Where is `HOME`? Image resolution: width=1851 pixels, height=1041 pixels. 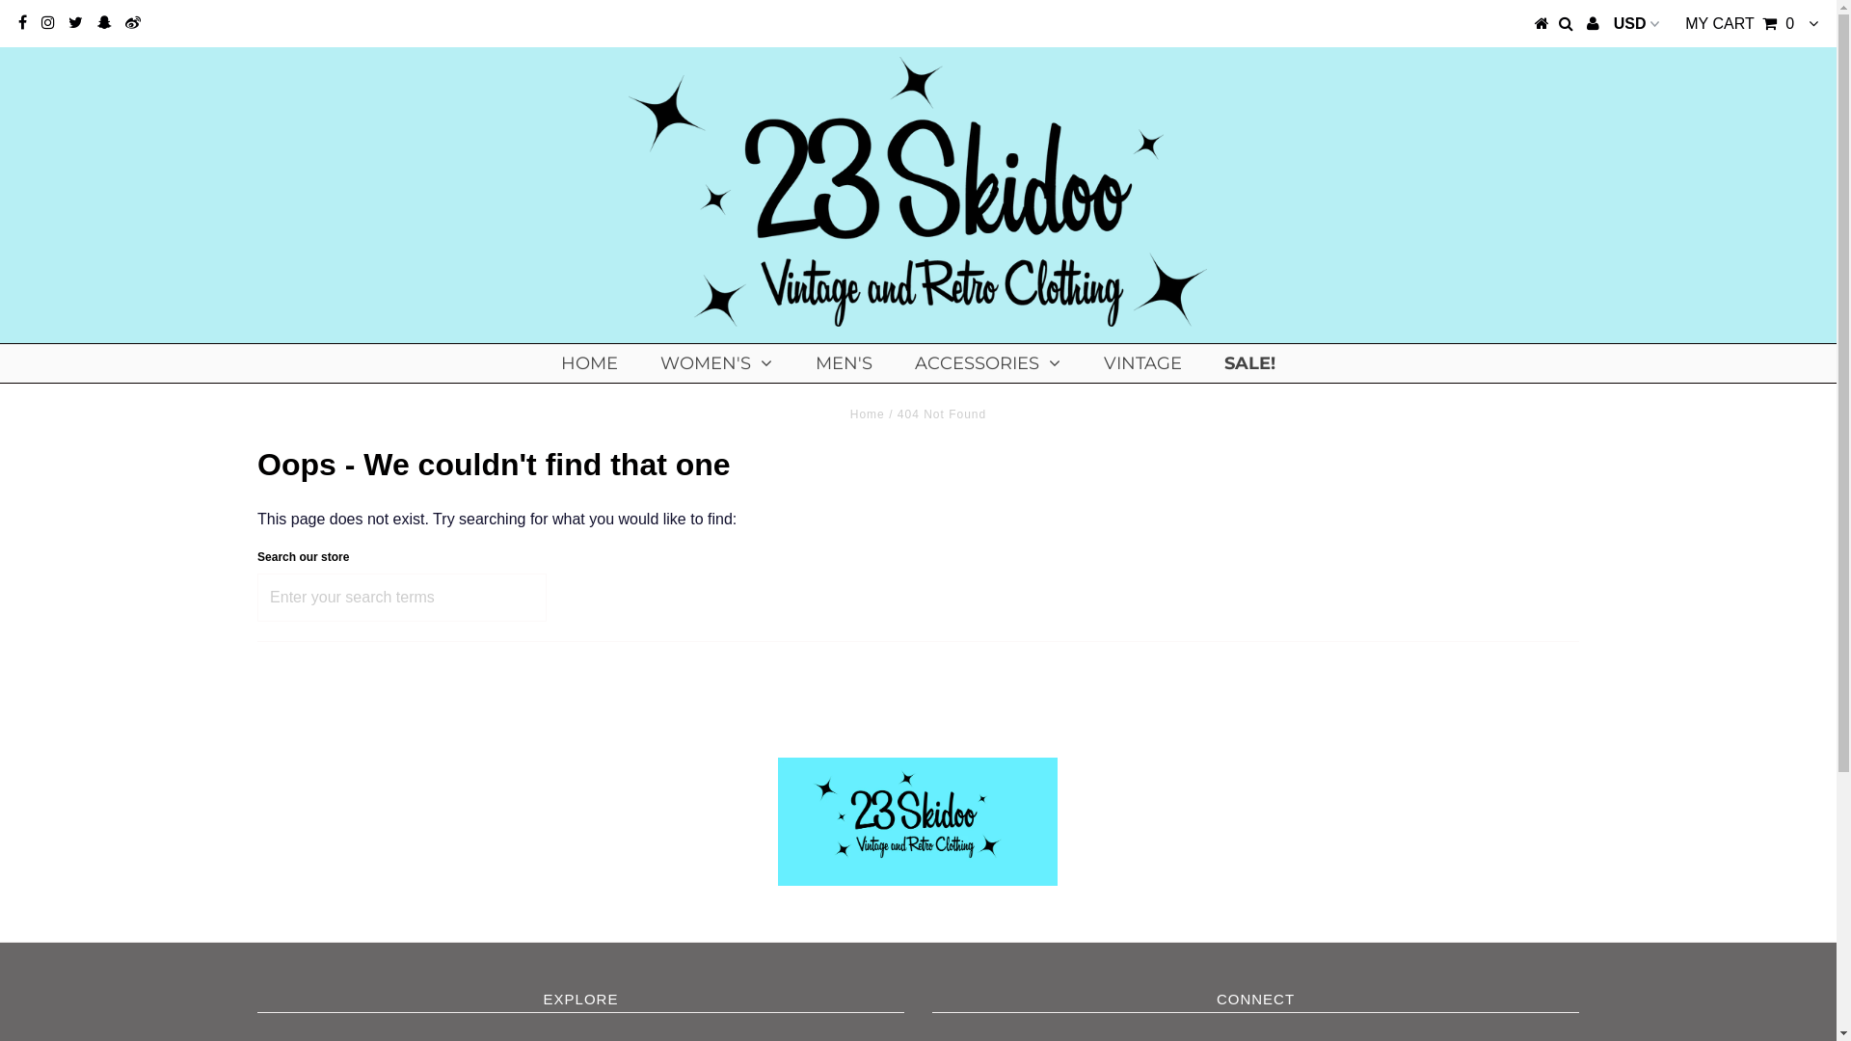 HOME is located at coordinates (590, 363).